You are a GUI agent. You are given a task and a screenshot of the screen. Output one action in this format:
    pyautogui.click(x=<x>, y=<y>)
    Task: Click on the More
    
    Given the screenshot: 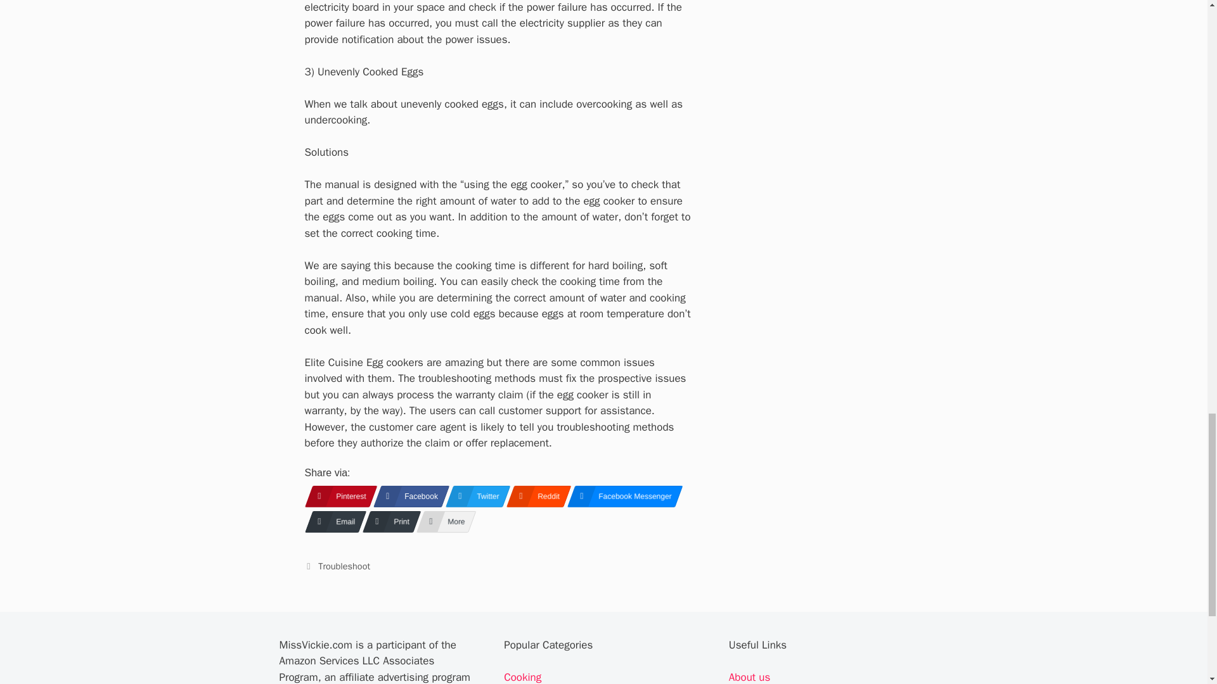 What is the action you would take?
    pyautogui.click(x=442, y=522)
    